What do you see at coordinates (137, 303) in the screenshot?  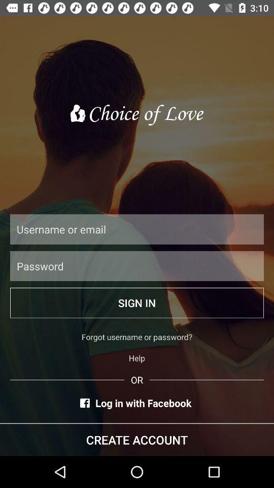 I see `flip until sign in` at bounding box center [137, 303].